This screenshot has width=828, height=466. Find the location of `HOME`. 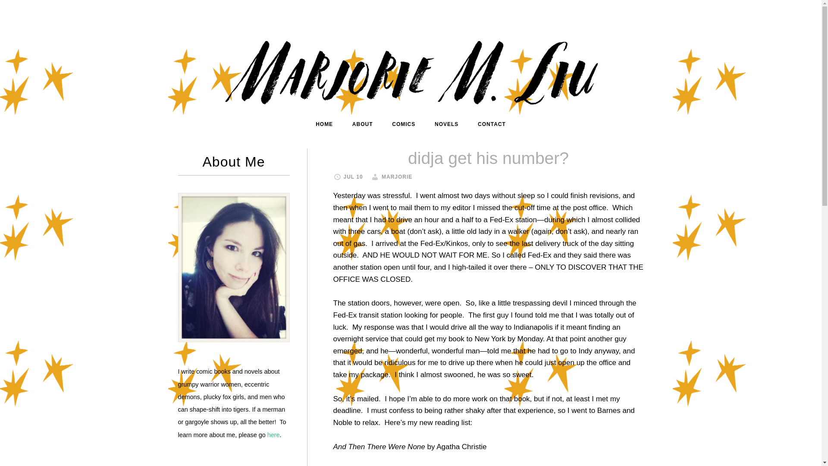

HOME is located at coordinates (324, 124).